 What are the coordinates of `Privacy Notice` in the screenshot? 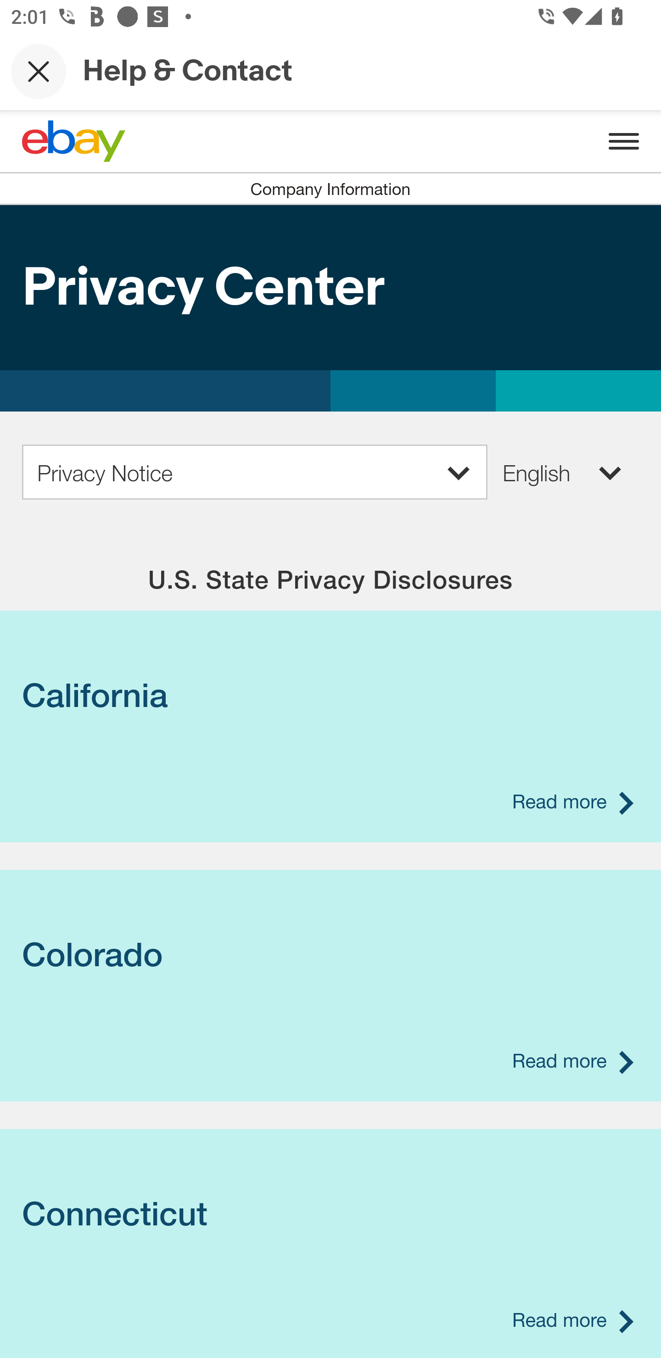 It's located at (254, 472).